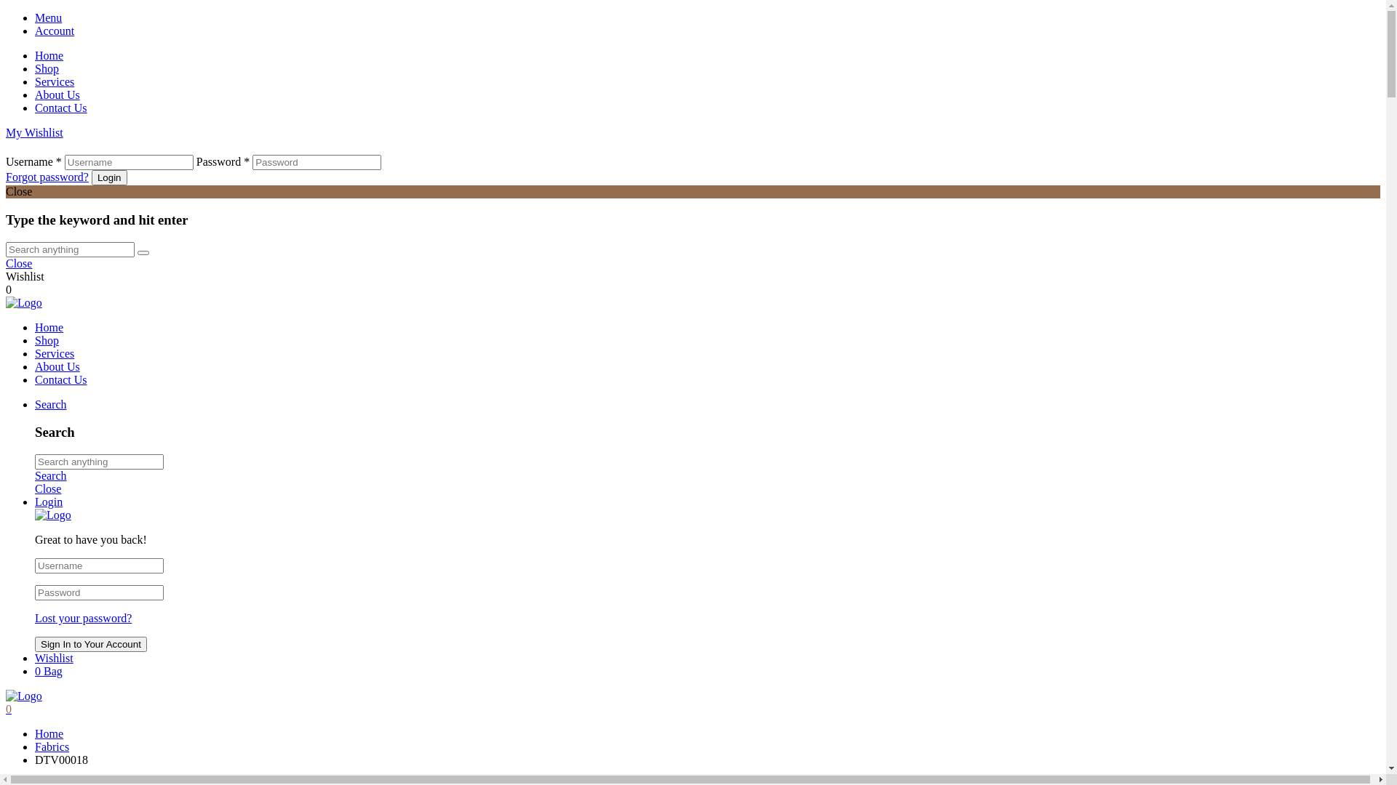  What do you see at coordinates (48, 488) in the screenshot?
I see `Close` at bounding box center [48, 488].